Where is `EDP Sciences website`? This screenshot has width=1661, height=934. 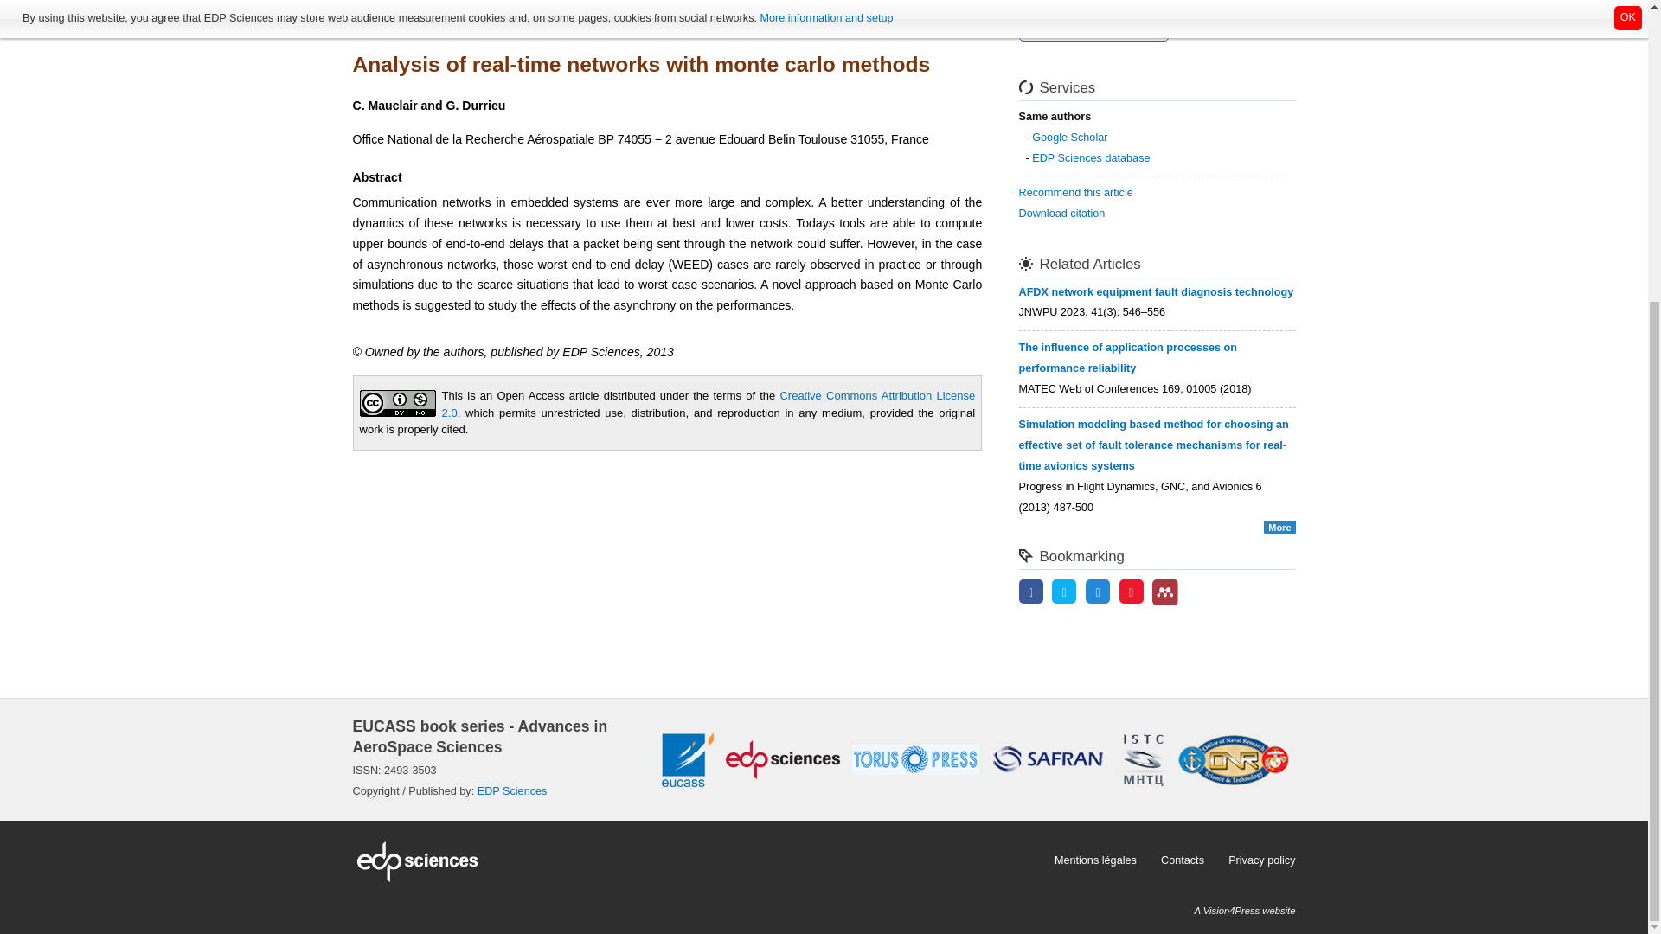
EDP Sciences website is located at coordinates (697, 860).